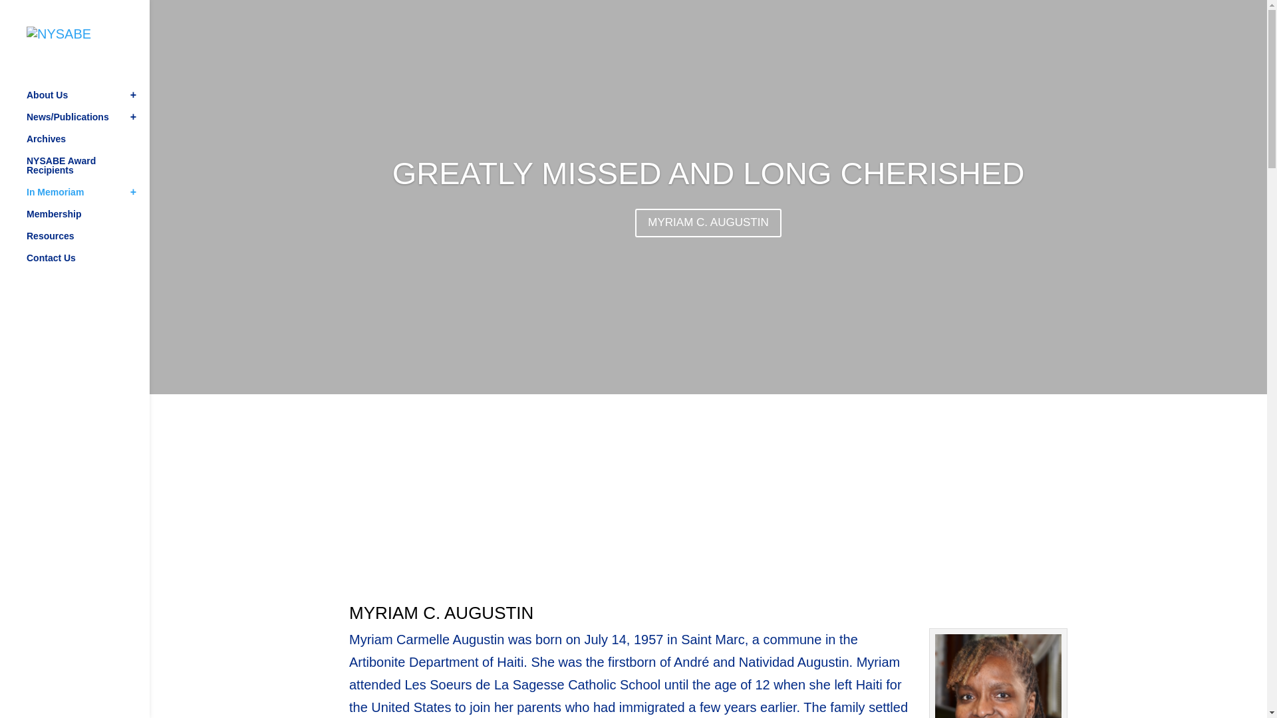  I want to click on NYSABE Award Recipients, so click(88, 172).